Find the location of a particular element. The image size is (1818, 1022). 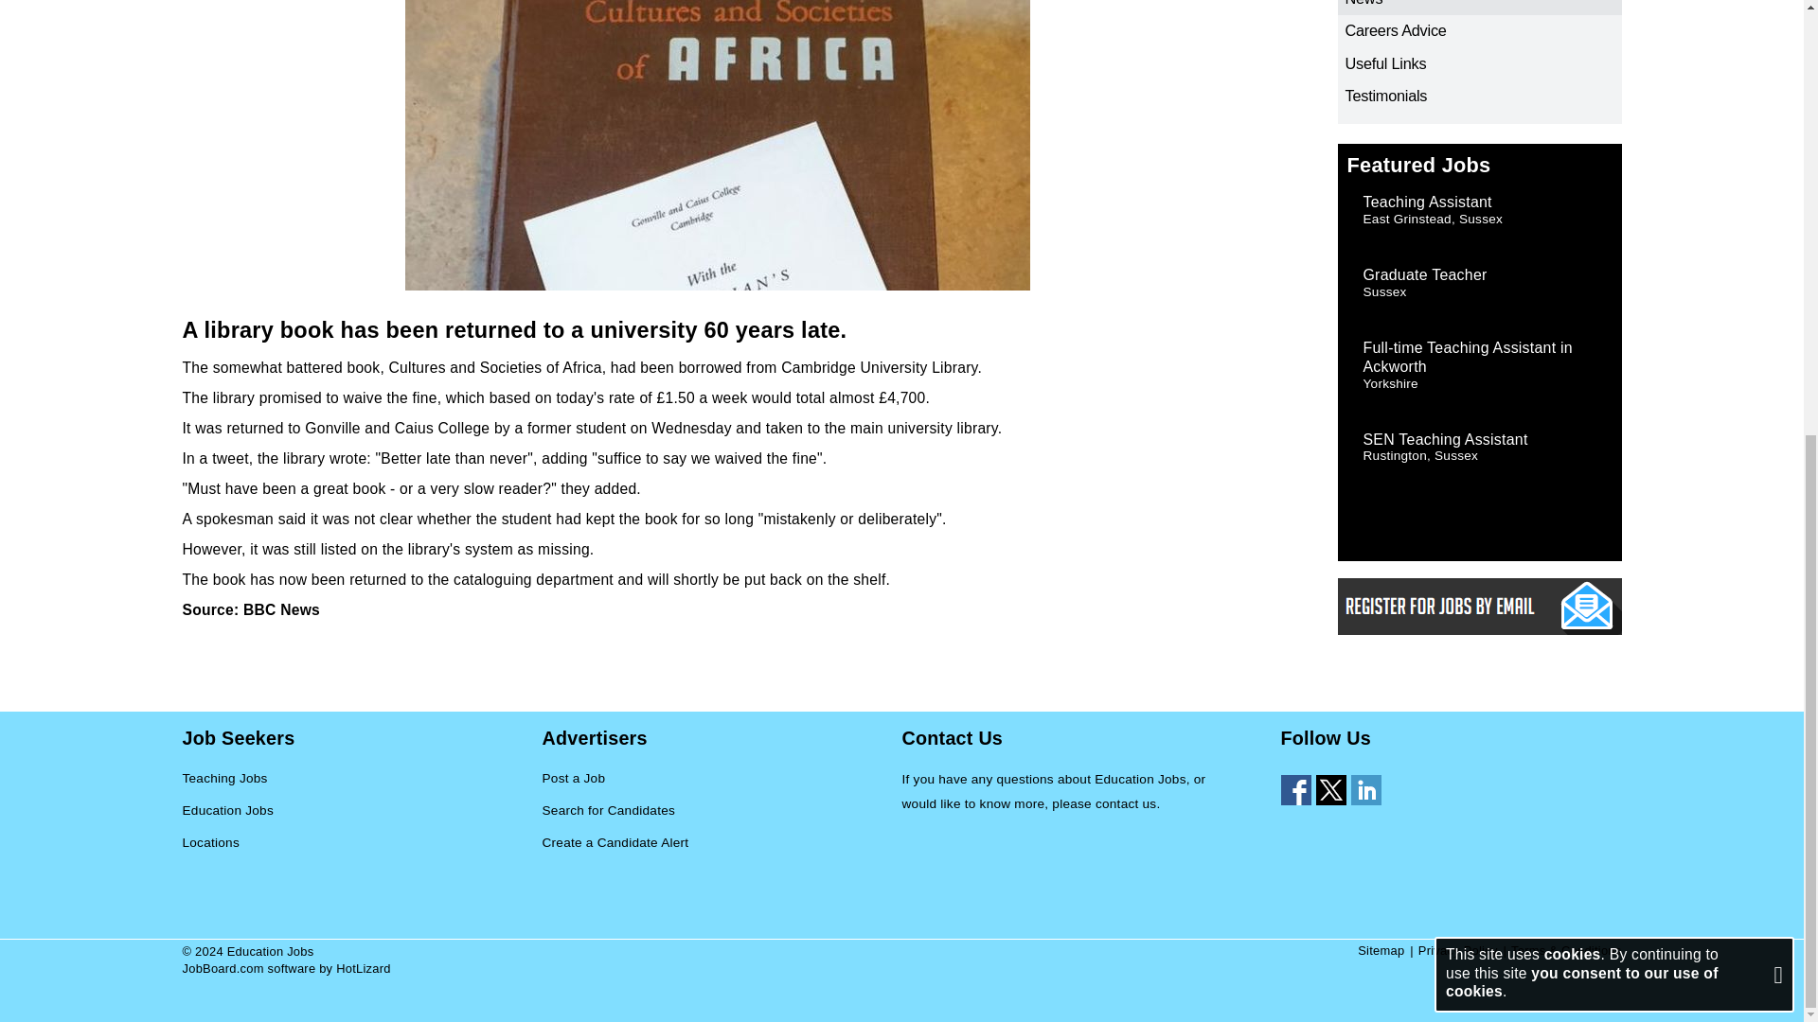

Teaching Jobs is located at coordinates (224, 780).